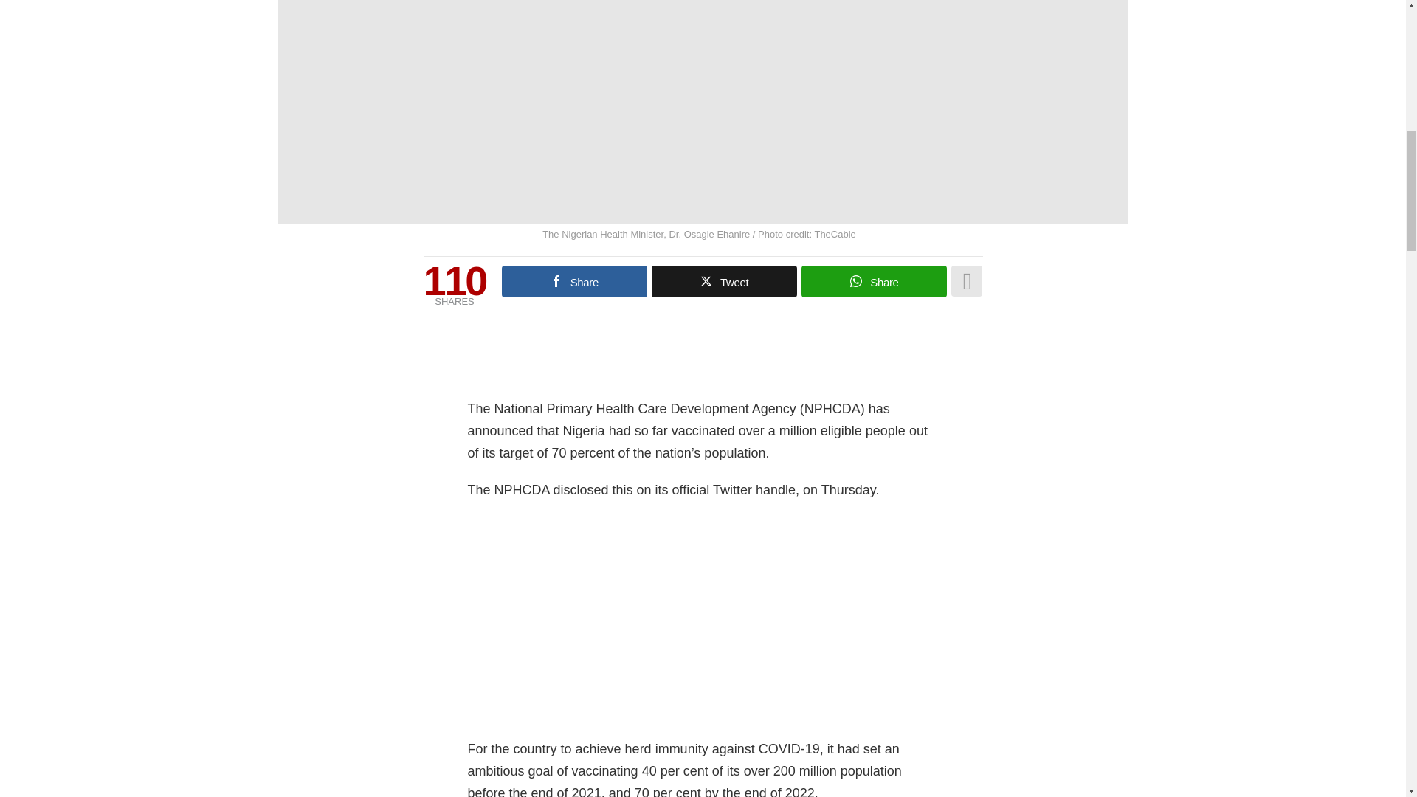 The image size is (1417, 797). What do you see at coordinates (724, 280) in the screenshot?
I see `Tweet` at bounding box center [724, 280].